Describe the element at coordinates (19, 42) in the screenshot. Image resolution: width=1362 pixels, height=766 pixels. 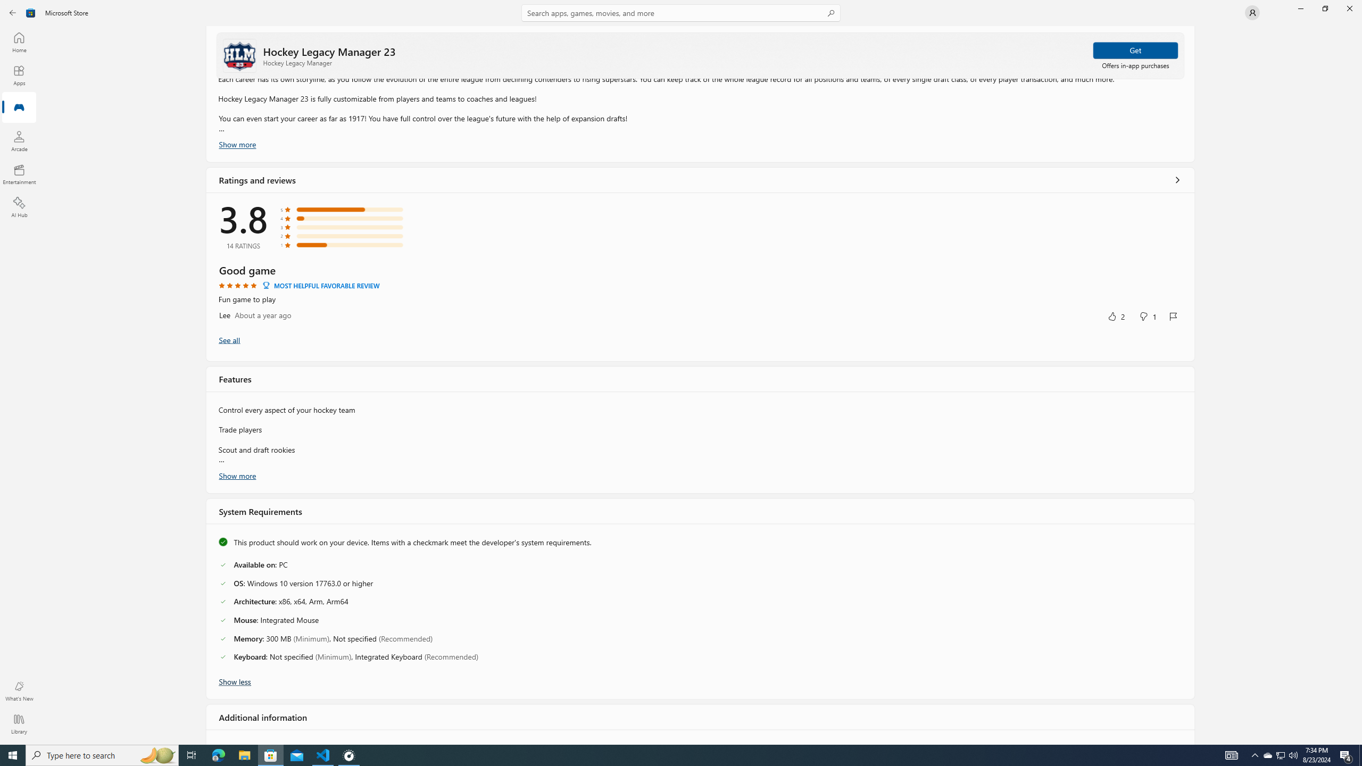
I see `Home` at that location.